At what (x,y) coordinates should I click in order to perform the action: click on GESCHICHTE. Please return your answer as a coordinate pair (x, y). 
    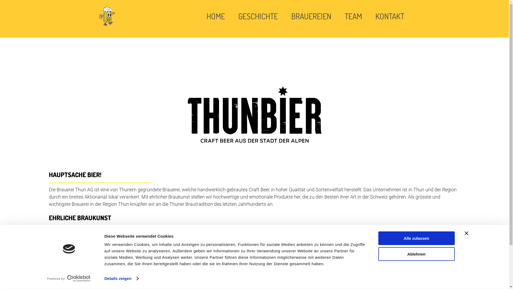
    Looking at the image, I should click on (258, 16).